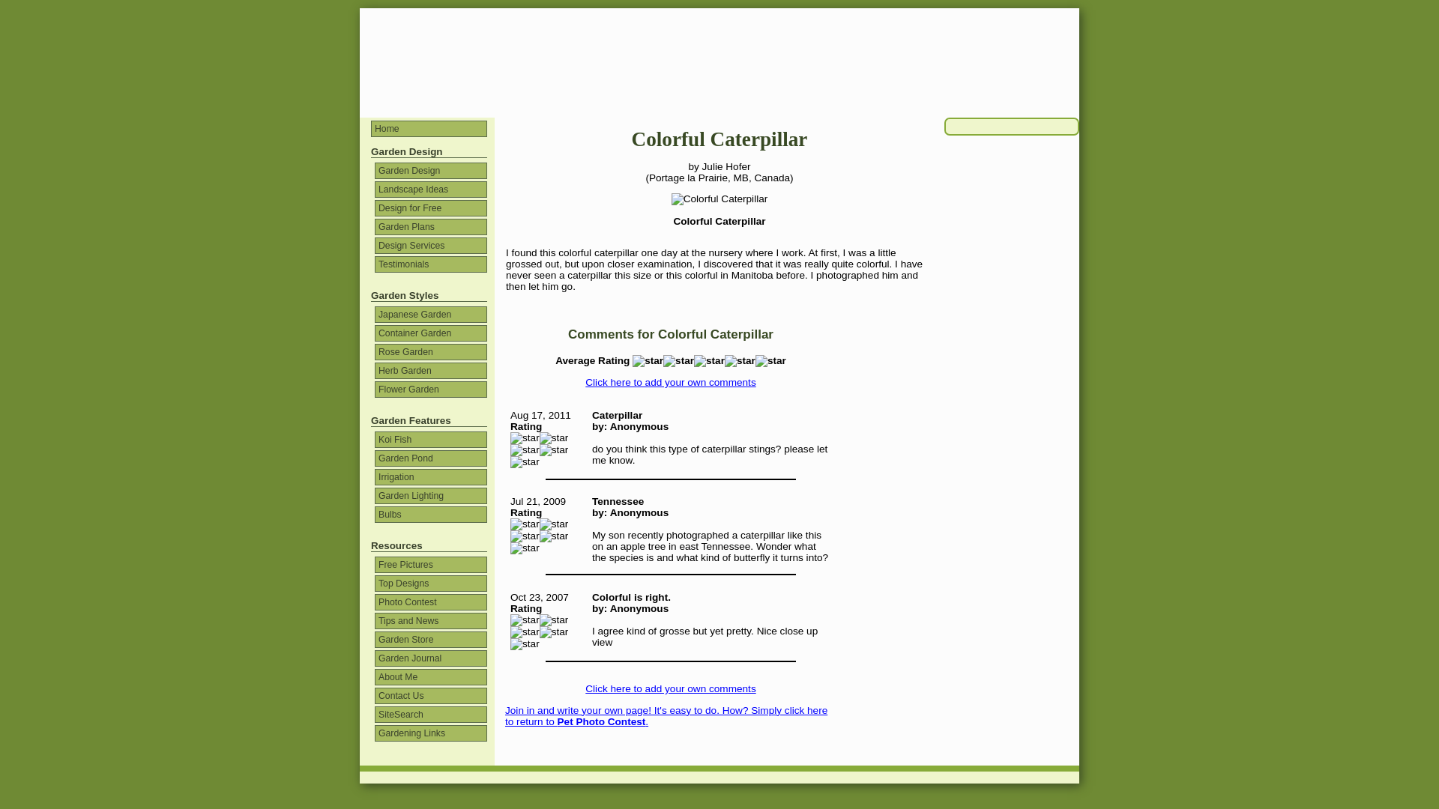 This screenshot has width=1439, height=809. Describe the element at coordinates (430, 264) in the screenshot. I see `Testimonials` at that location.